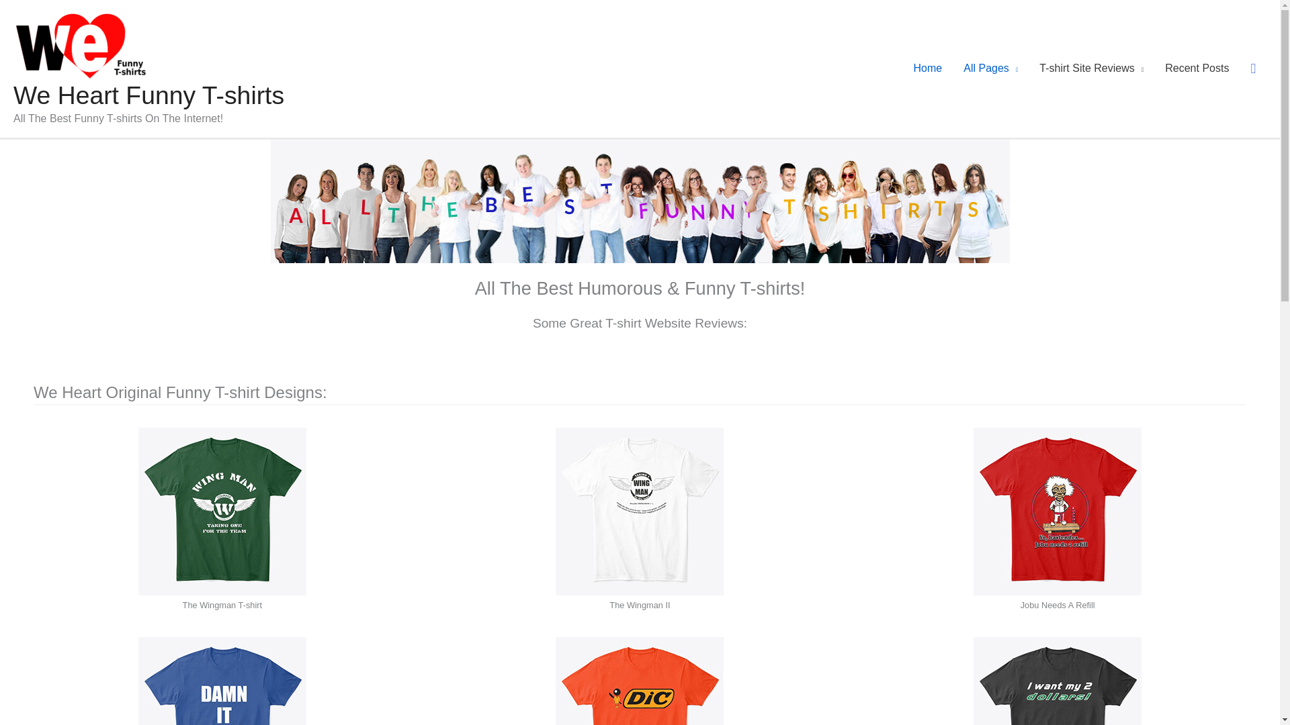  Describe the element at coordinates (148, 95) in the screenshot. I see `We Heart Funny T-shirts` at that location.